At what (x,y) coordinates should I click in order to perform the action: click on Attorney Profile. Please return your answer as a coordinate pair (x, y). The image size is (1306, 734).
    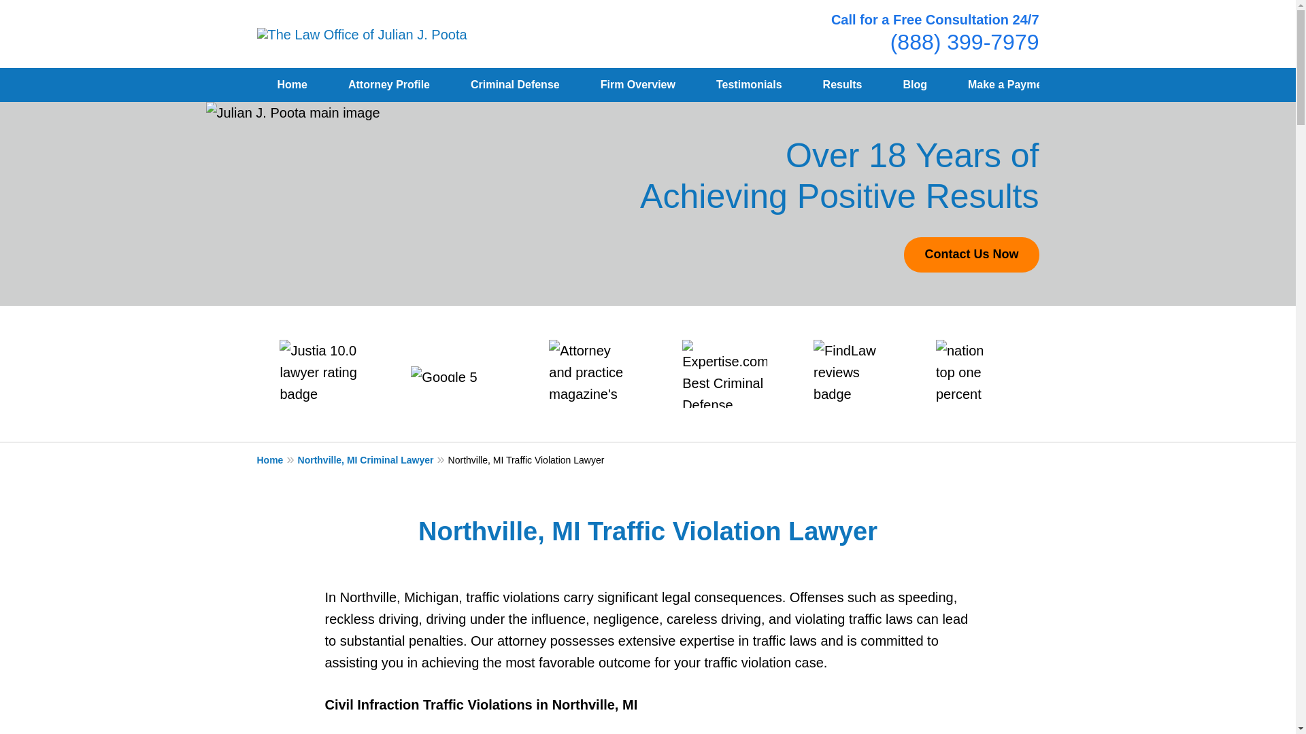
    Looking at the image, I should click on (389, 85).